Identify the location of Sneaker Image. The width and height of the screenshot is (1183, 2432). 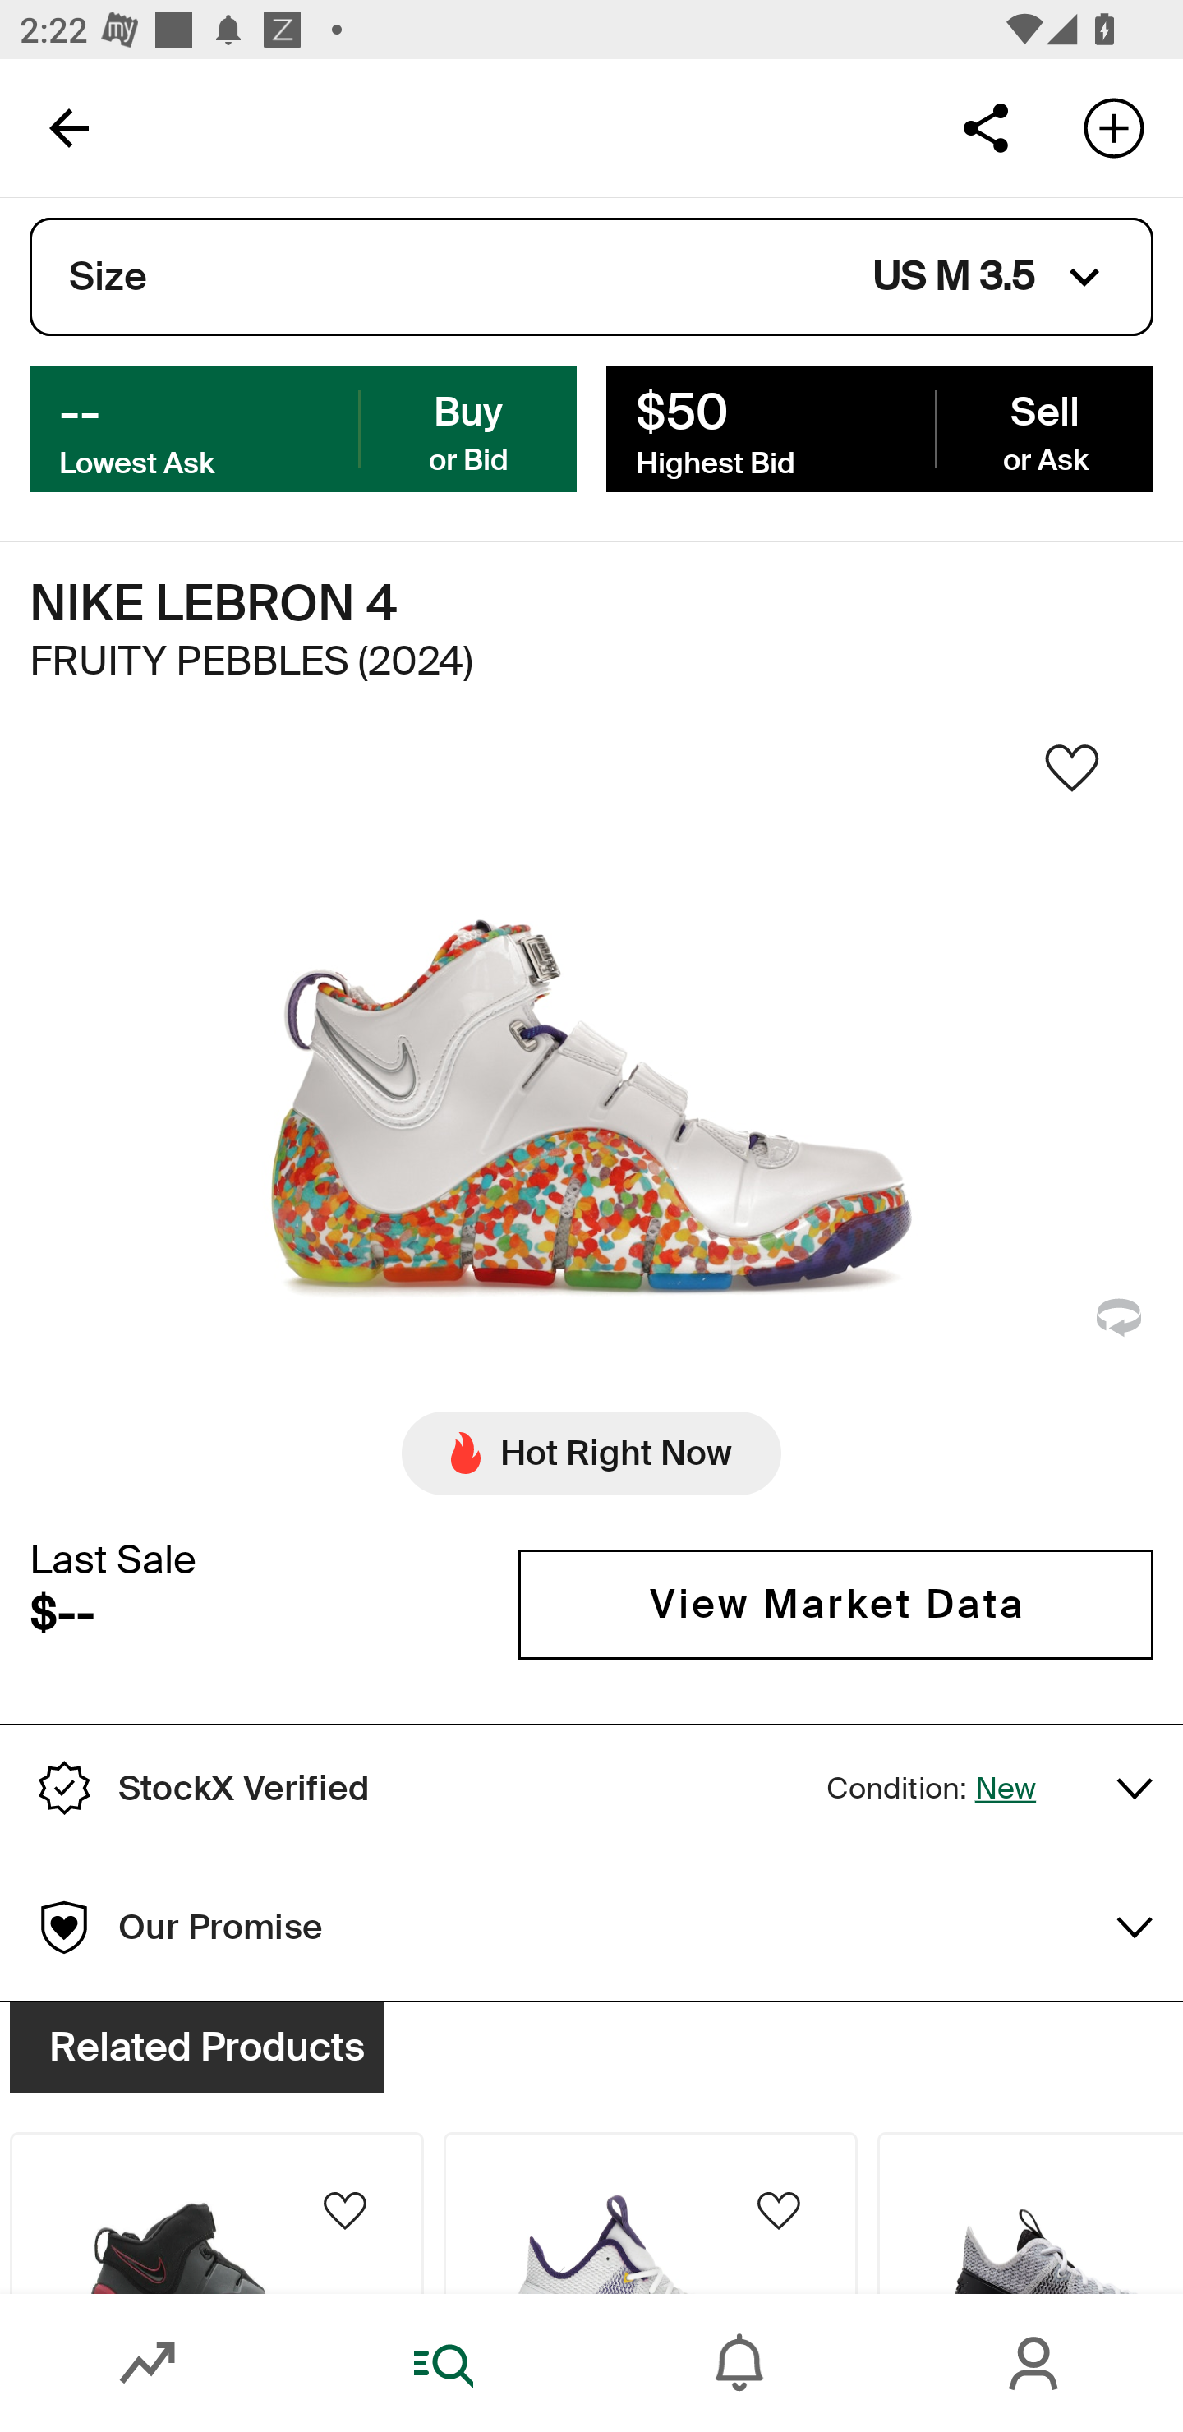
(591, 1085).